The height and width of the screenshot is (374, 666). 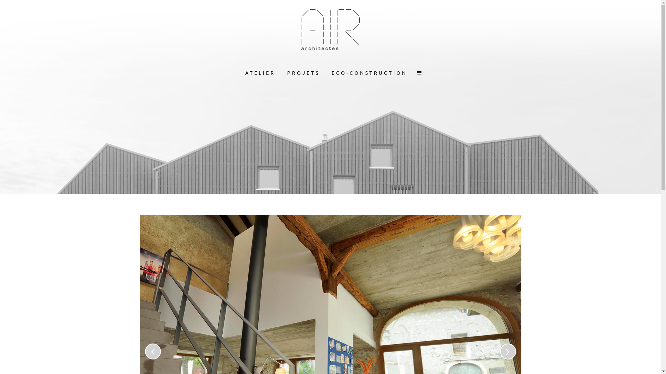 I want to click on ATELIER, so click(x=260, y=73).